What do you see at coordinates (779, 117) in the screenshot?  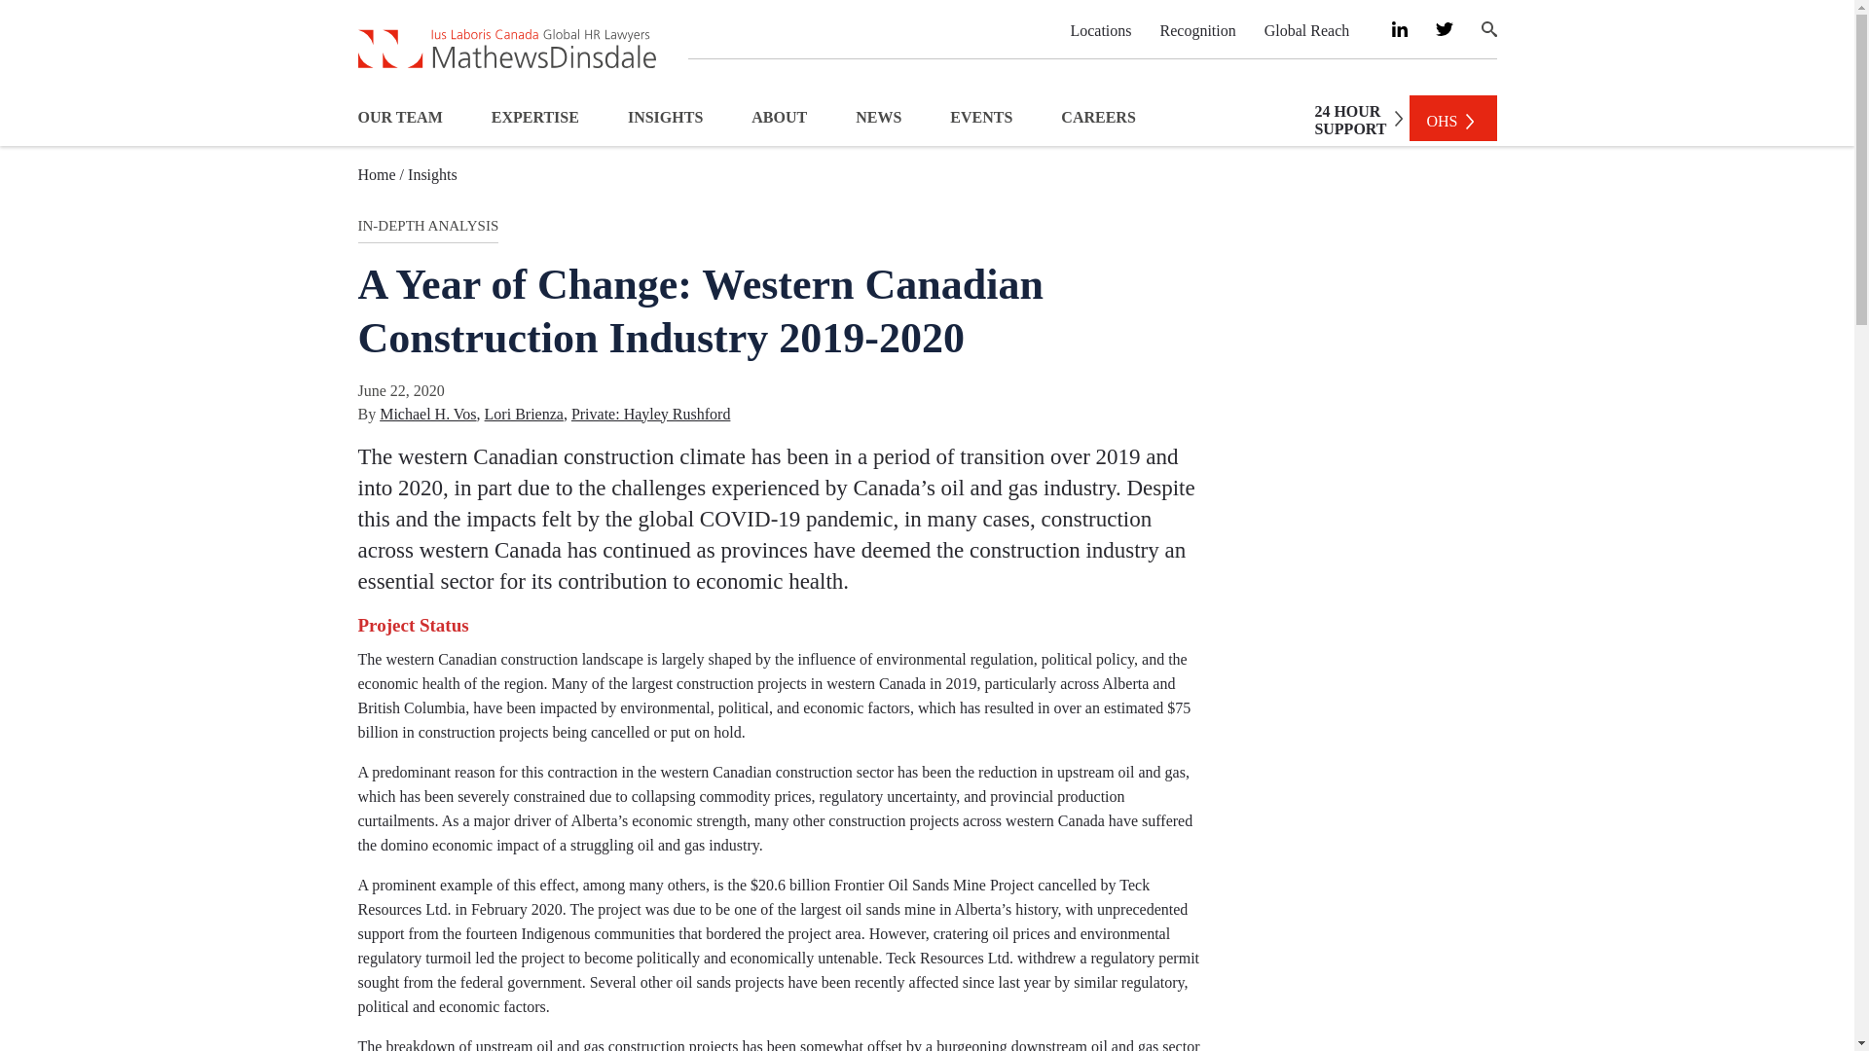 I see `ABOUT` at bounding box center [779, 117].